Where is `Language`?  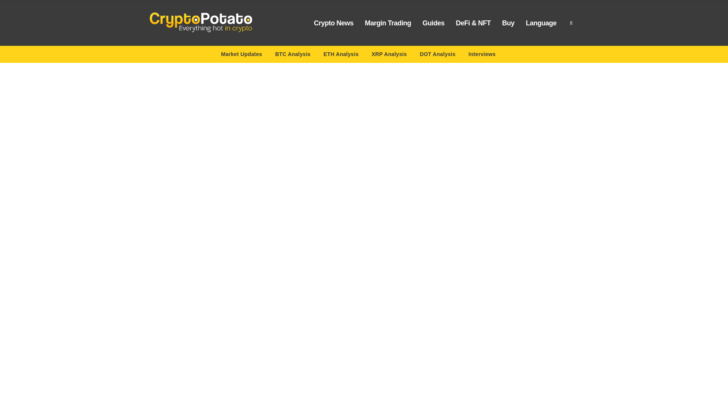 Language is located at coordinates (541, 23).